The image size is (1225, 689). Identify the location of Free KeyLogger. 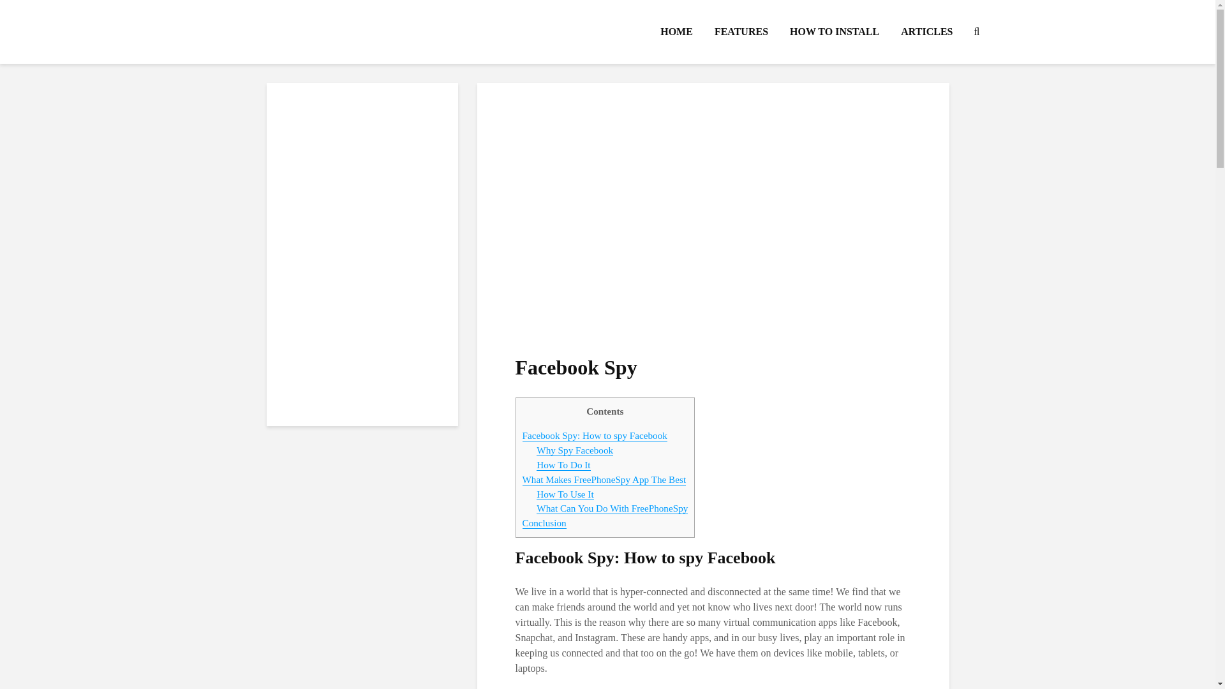
(362, 401).